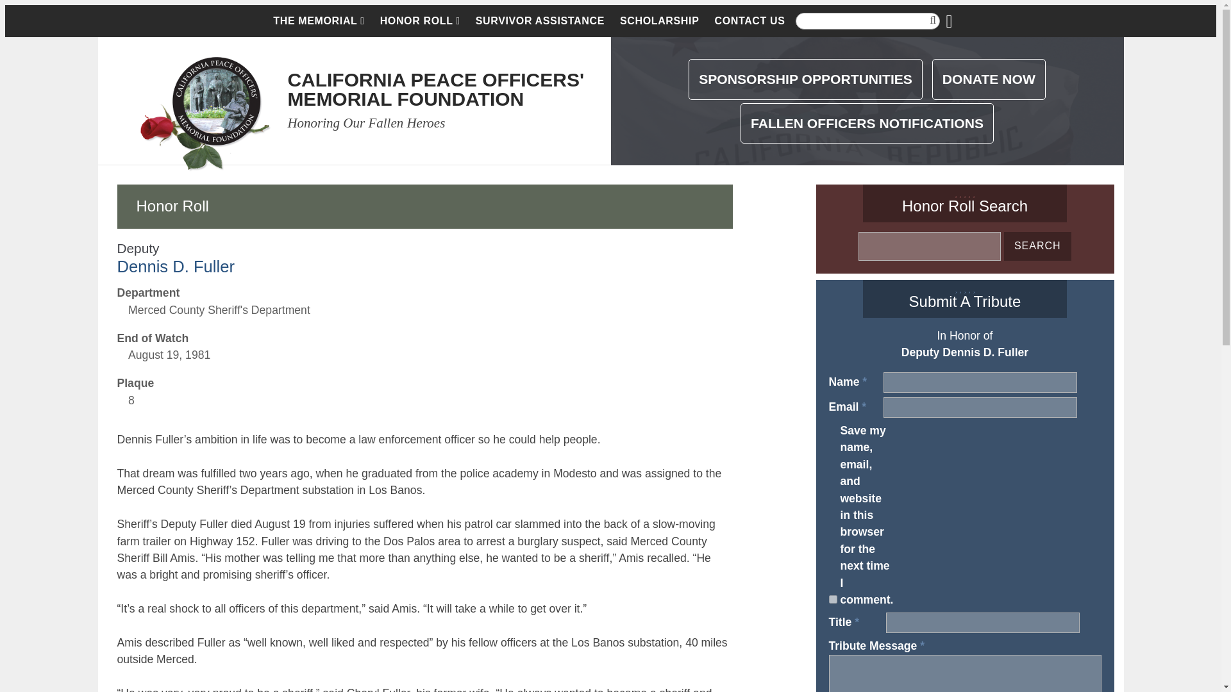 This screenshot has height=692, width=1231. I want to click on yes, so click(832, 598).